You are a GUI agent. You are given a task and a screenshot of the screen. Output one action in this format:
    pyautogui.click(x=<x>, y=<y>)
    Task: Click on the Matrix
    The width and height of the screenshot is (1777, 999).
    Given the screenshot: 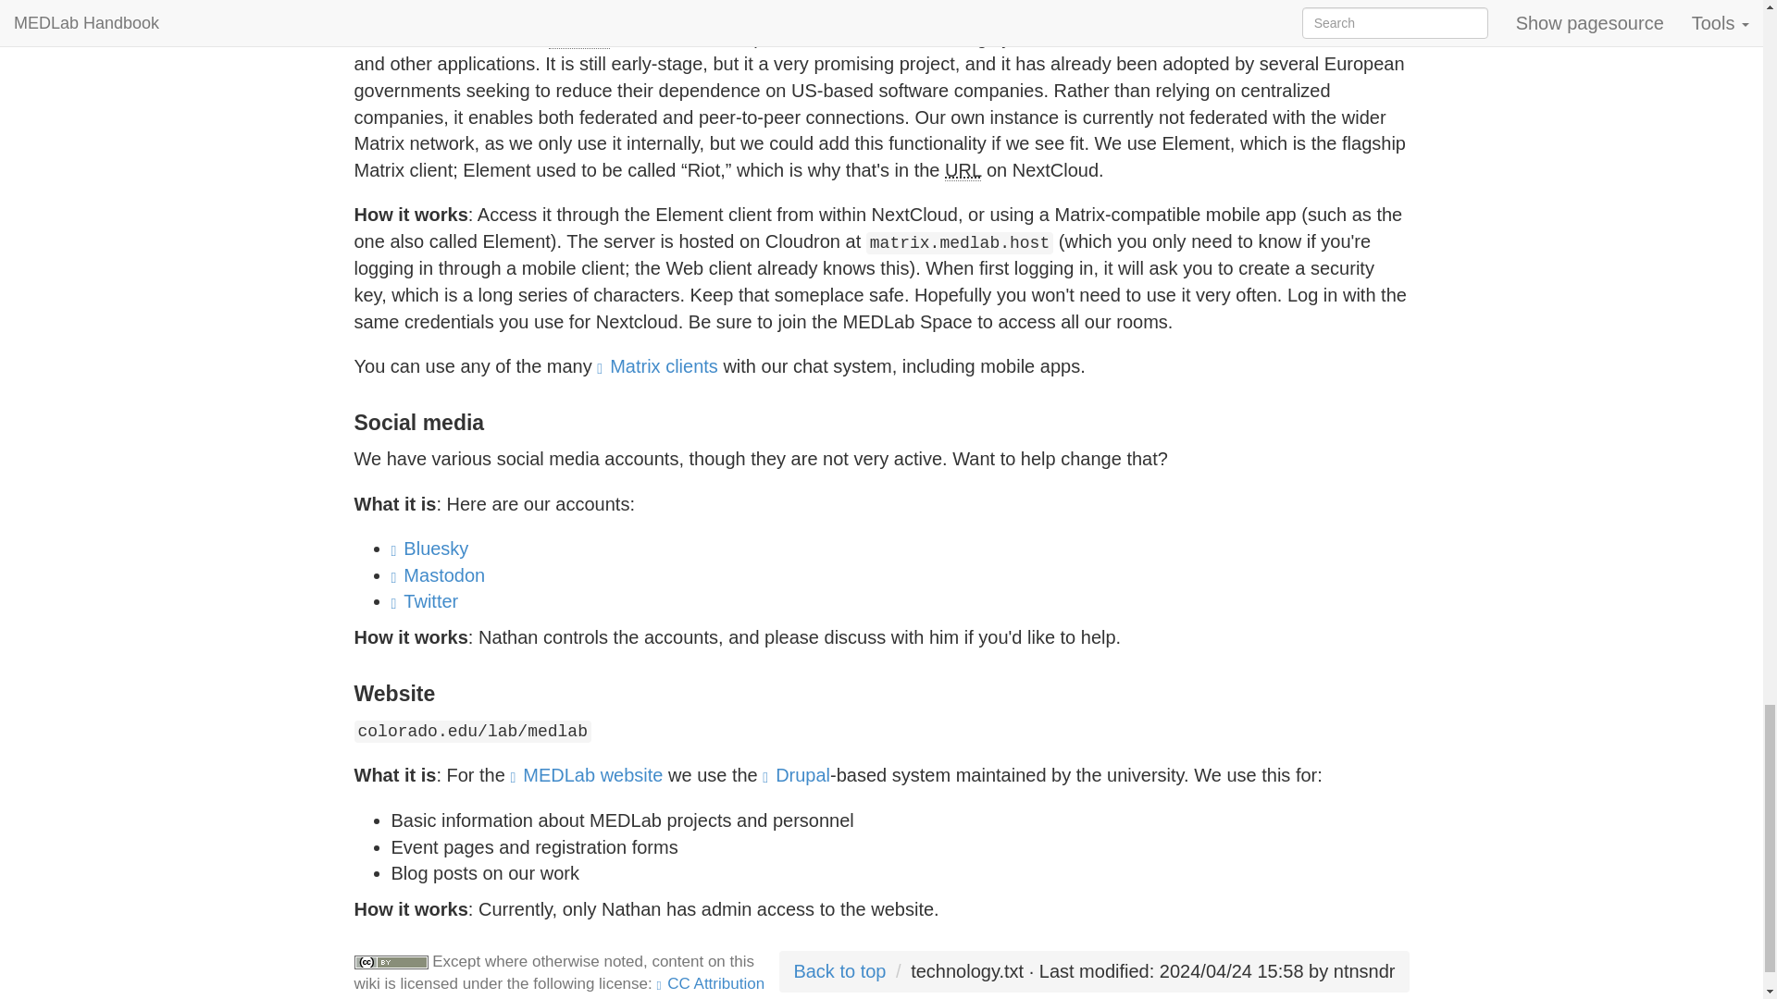 What is the action you would take?
    pyautogui.click(x=478, y=37)
    